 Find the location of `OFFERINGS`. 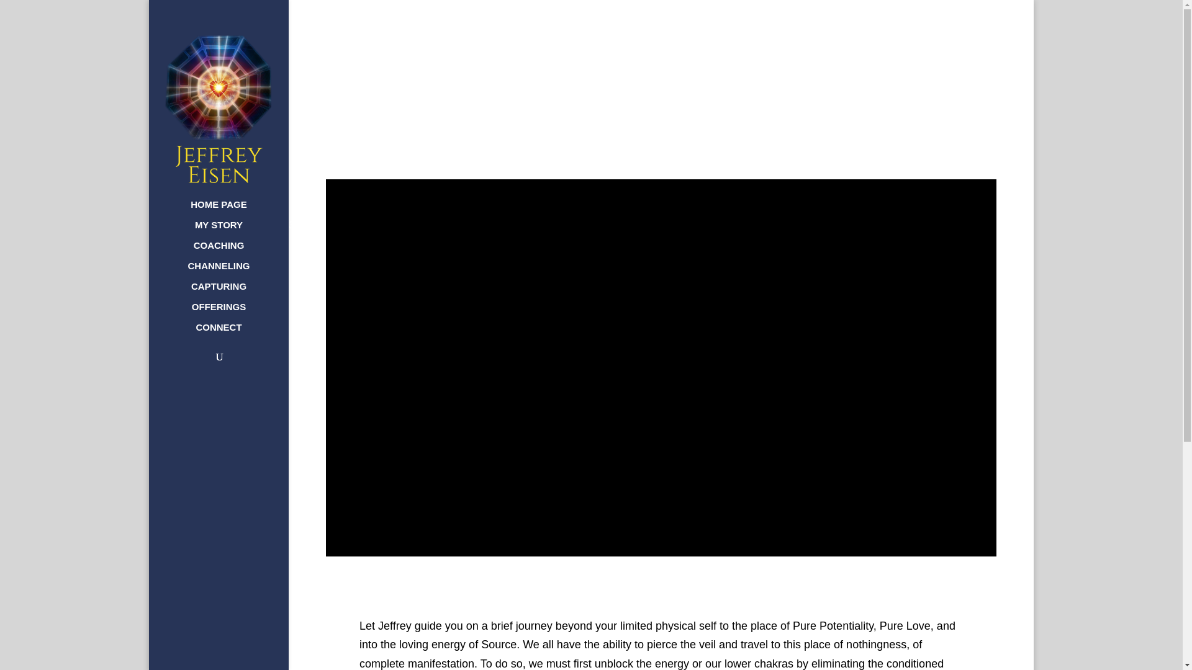

OFFERINGS is located at coordinates (231, 313).